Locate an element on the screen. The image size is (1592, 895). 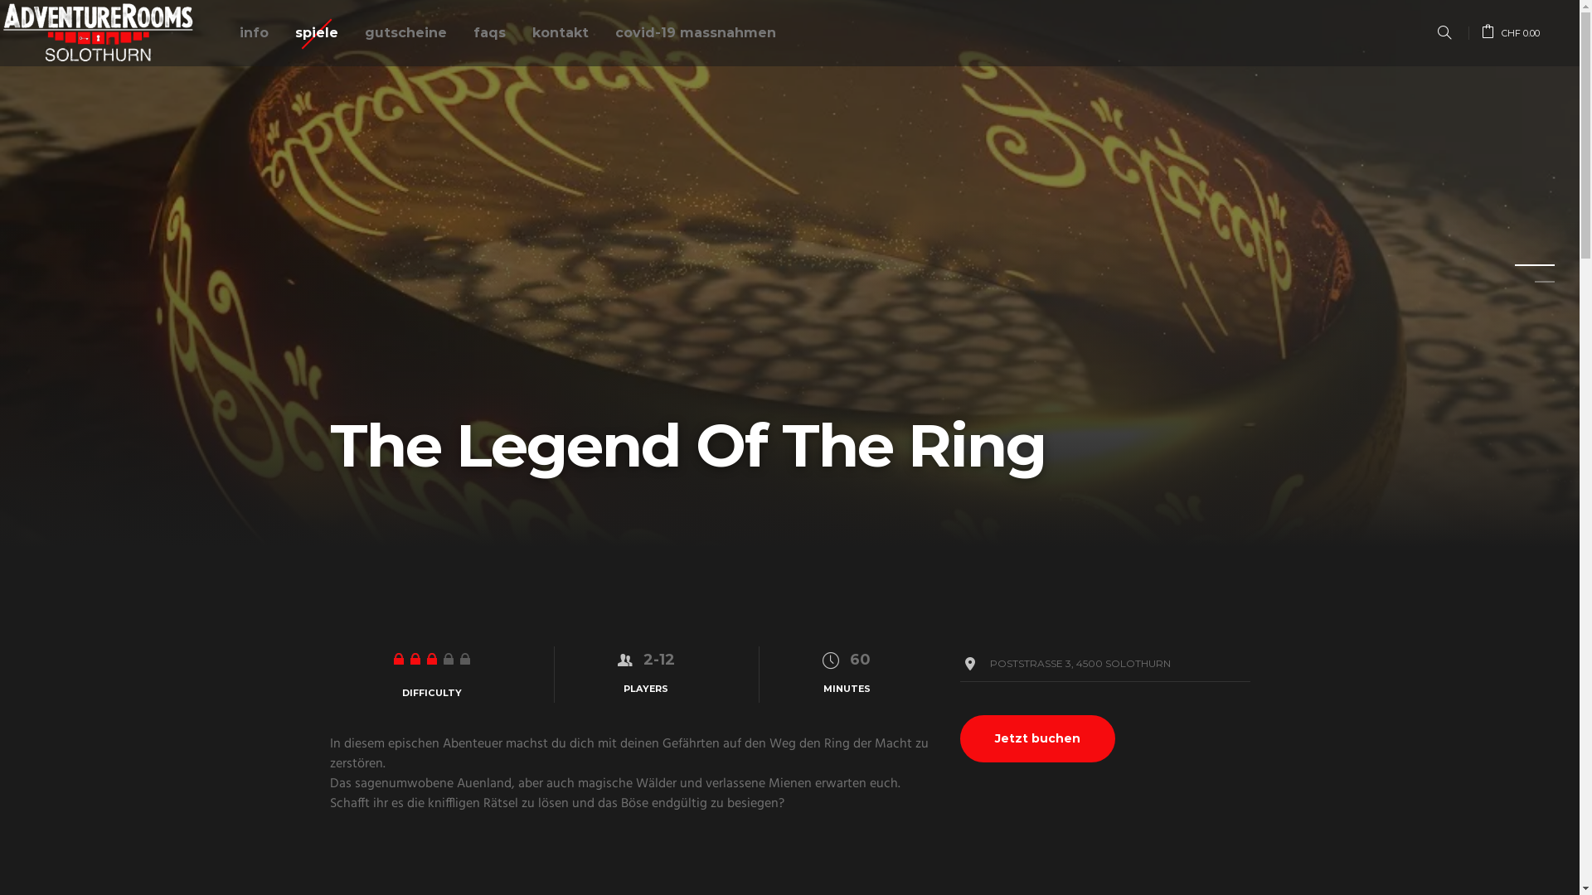
2 is located at coordinates (1525, 287).